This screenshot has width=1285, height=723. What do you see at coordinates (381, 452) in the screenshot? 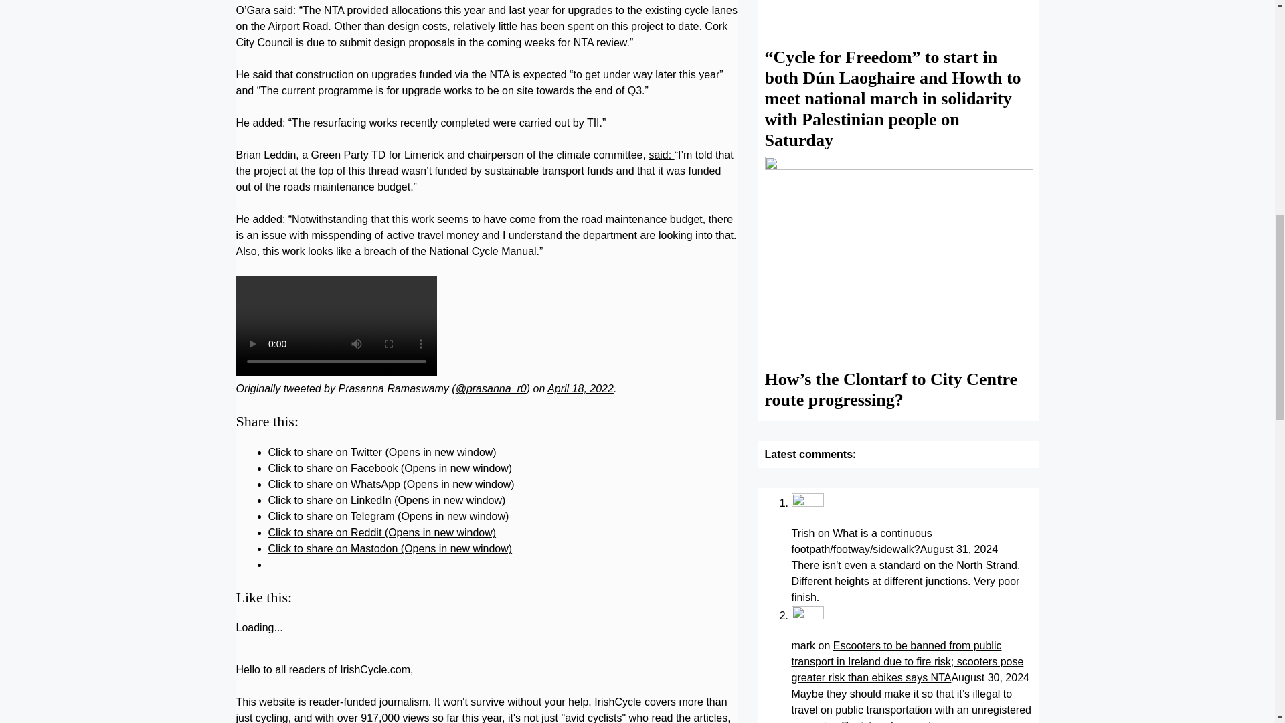
I see `Click to share on Twitter` at bounding box center [381, 452].